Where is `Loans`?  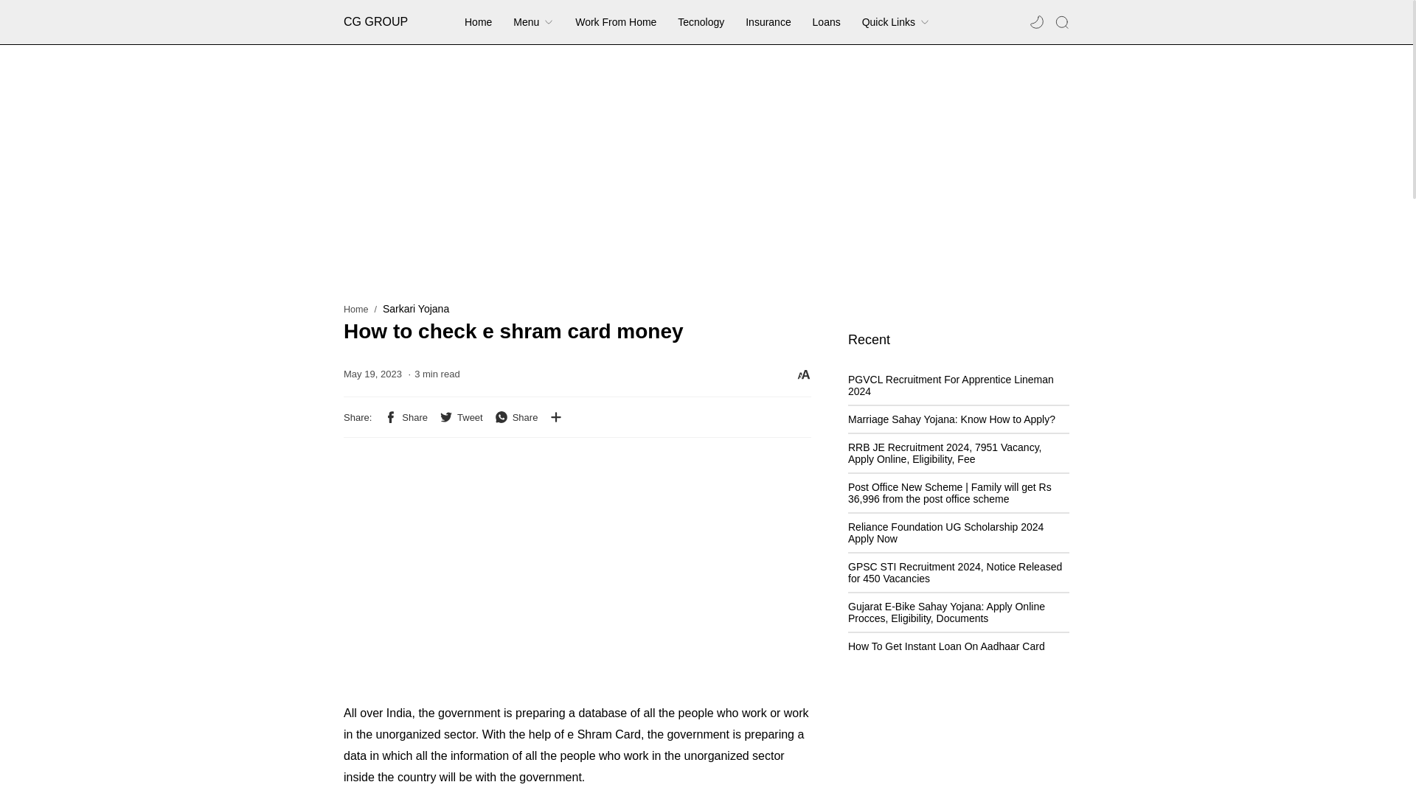 Loans is located at coordinates (827, 21).